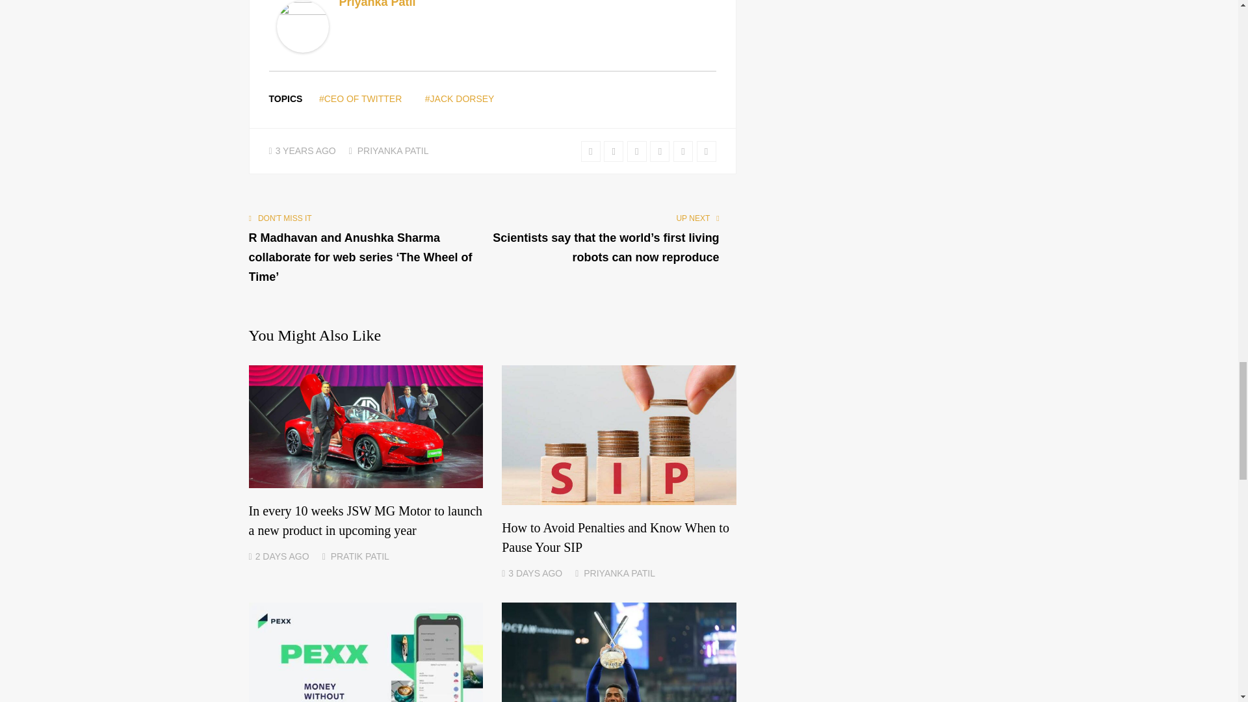 Image resolution: width=1248 pixels, height=702 pixels. What do you see at coordinates (303, 48) in the screenshot?
I see `Priyanka Patil` at bounding box center [303, 48].